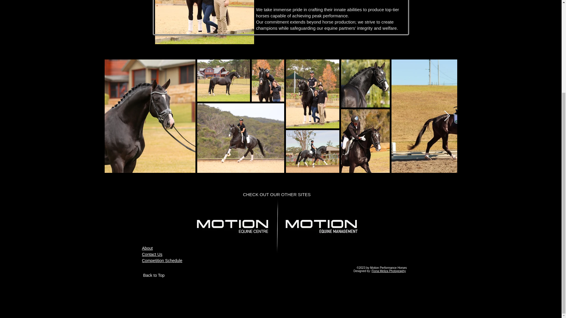  What do you see at coordinates (152, 254) in the screenshot?
I see `Contact Us` at bounding box center [152, 254].